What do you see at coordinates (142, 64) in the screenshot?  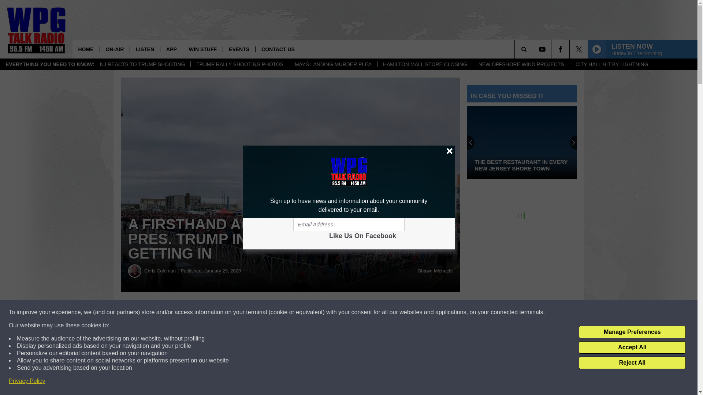 I see `NJ REACTS TO TRUMP SHOOTING` at bounding box center [142, 64].